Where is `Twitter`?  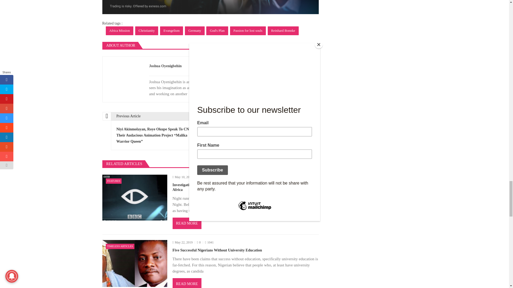
Twitter is located at coordinates (309, 66).